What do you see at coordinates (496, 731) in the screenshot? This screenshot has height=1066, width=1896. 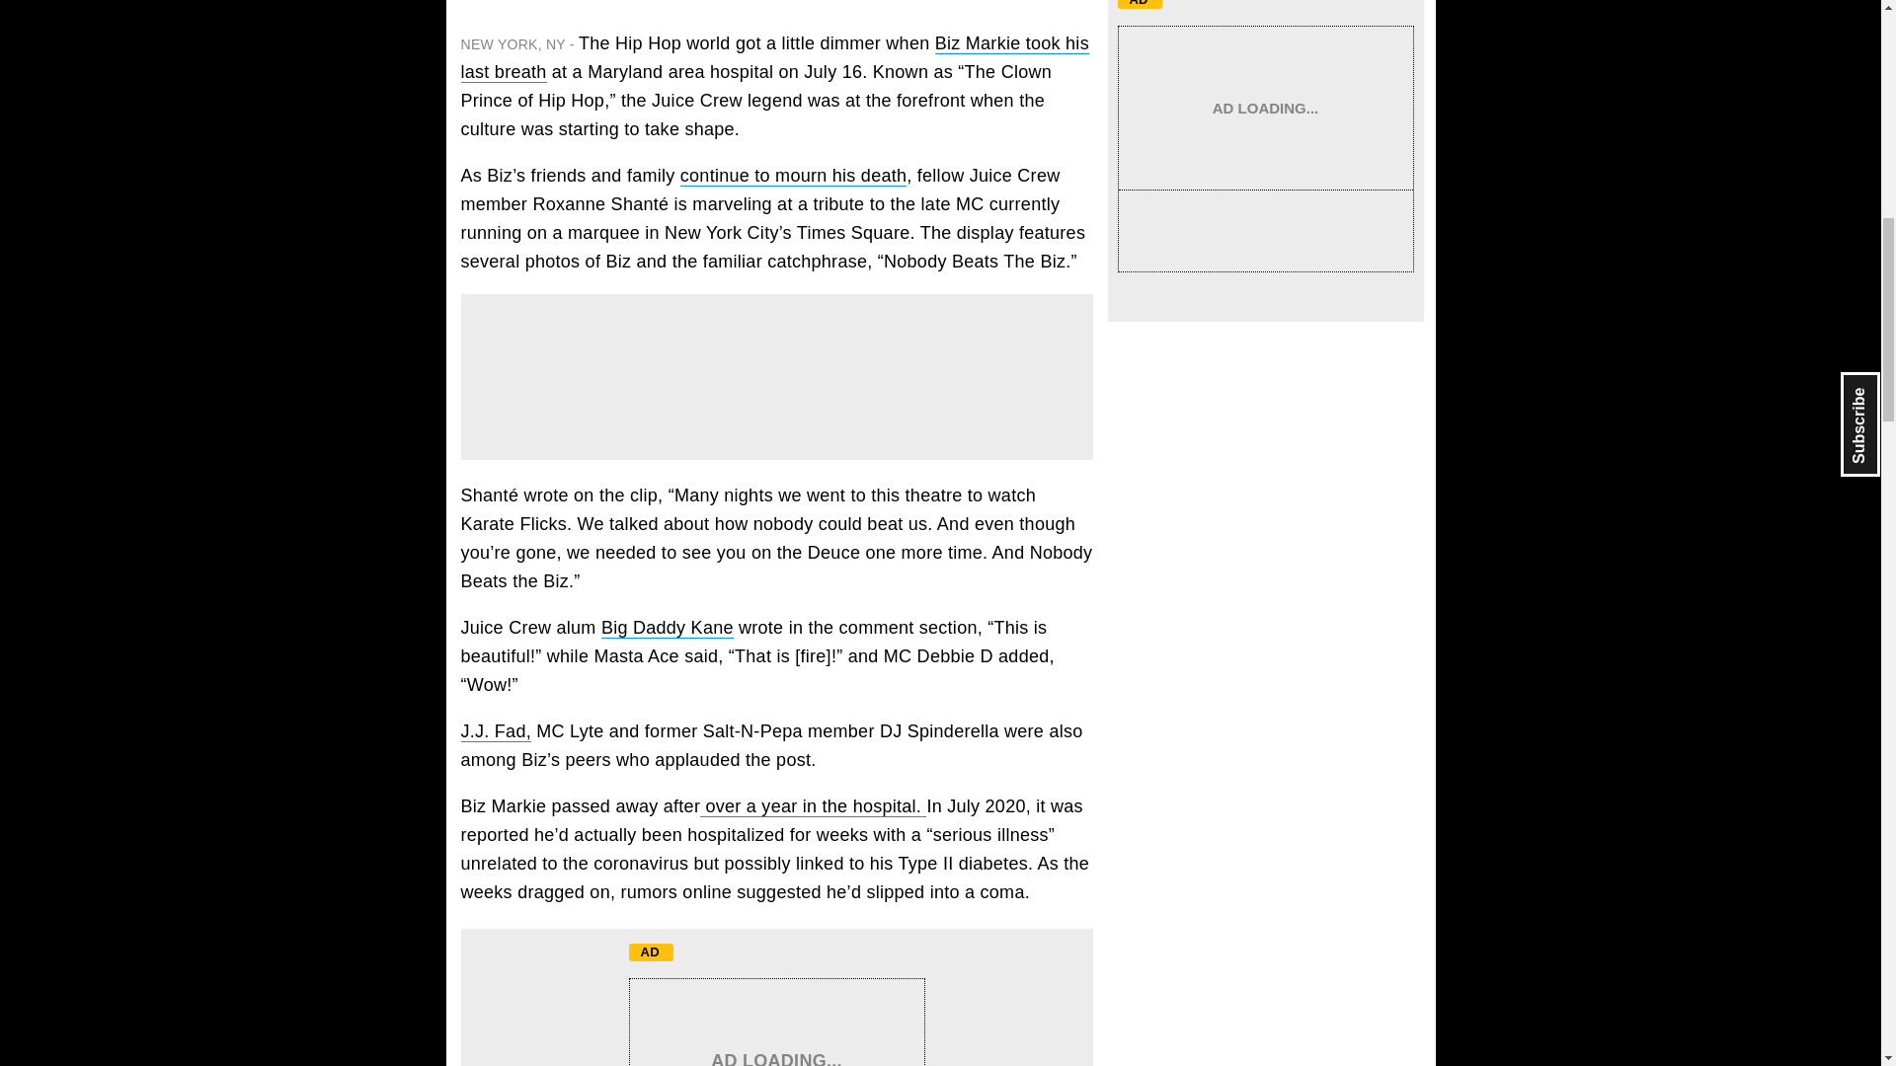 I see `J.J. Fad,` at bounding box center [496, 731].